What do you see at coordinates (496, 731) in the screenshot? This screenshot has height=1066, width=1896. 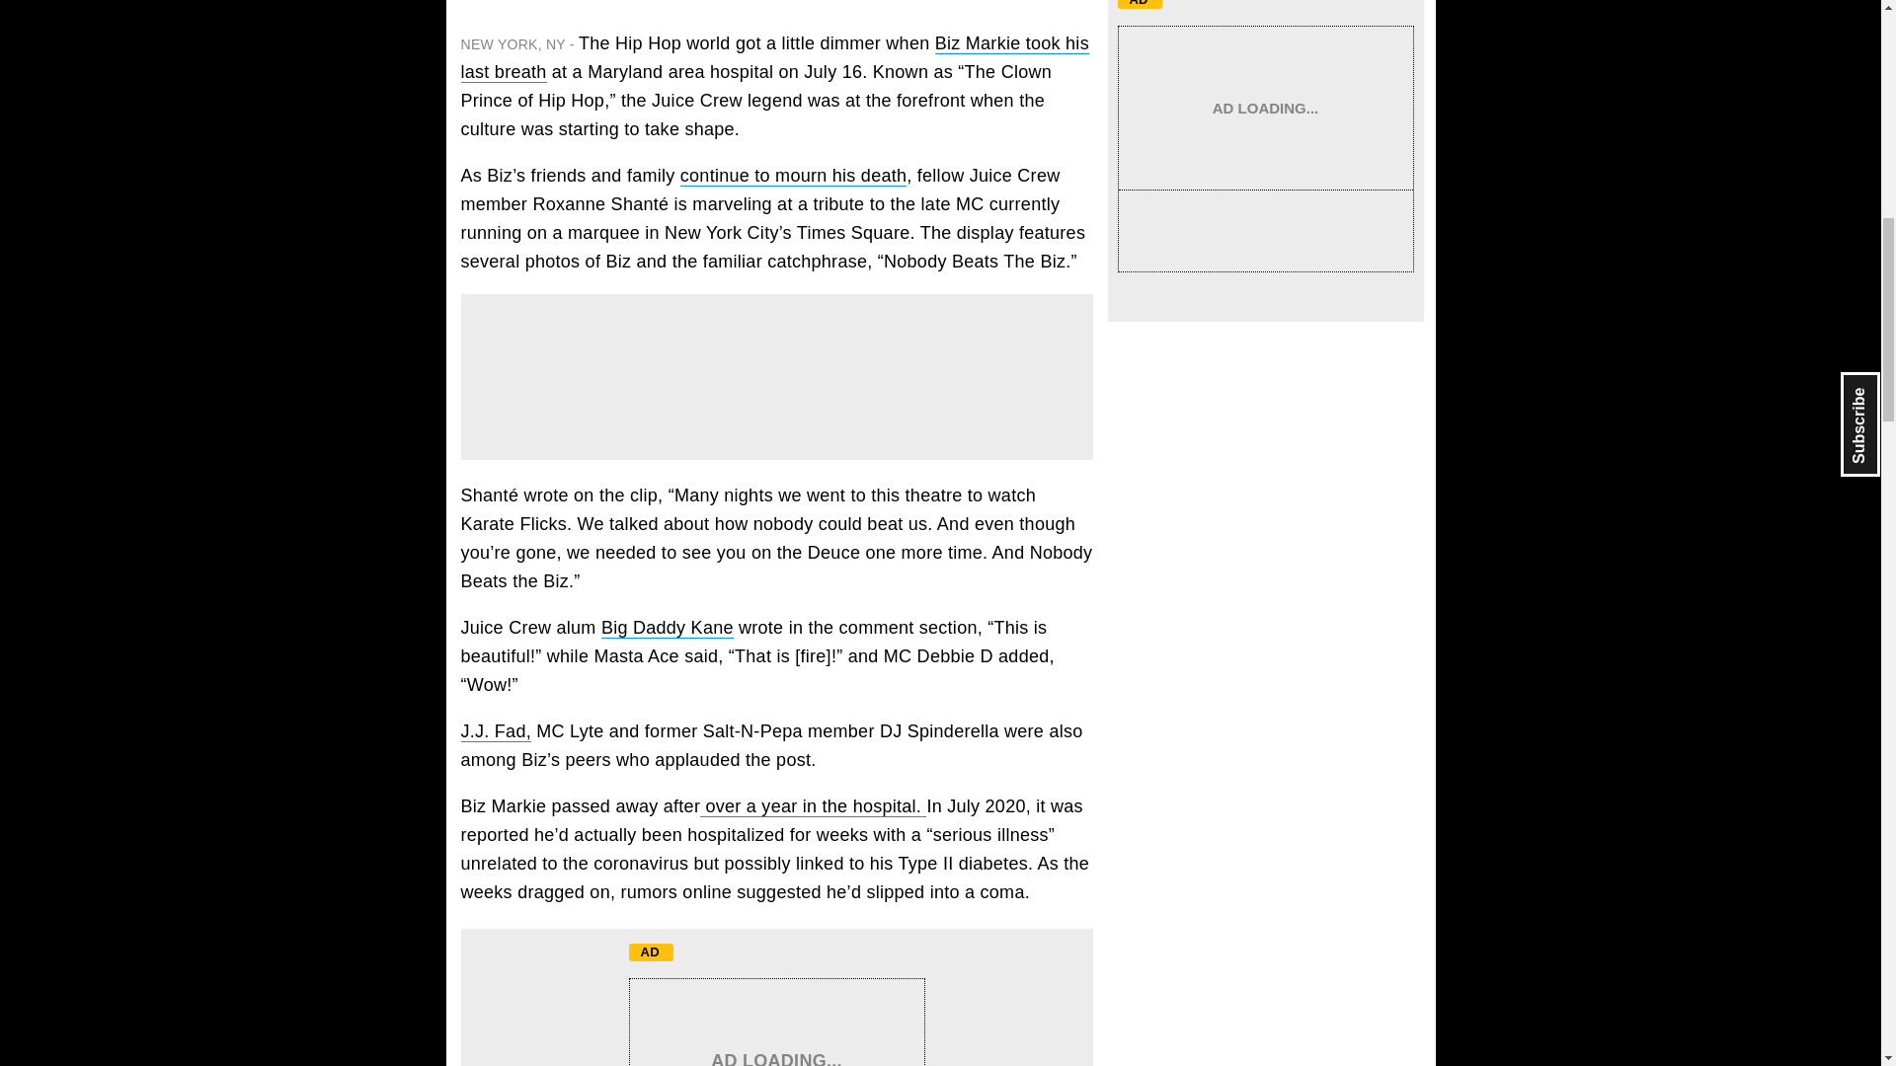 I see `J.J. Fad,` at bounding box center [496, 731].